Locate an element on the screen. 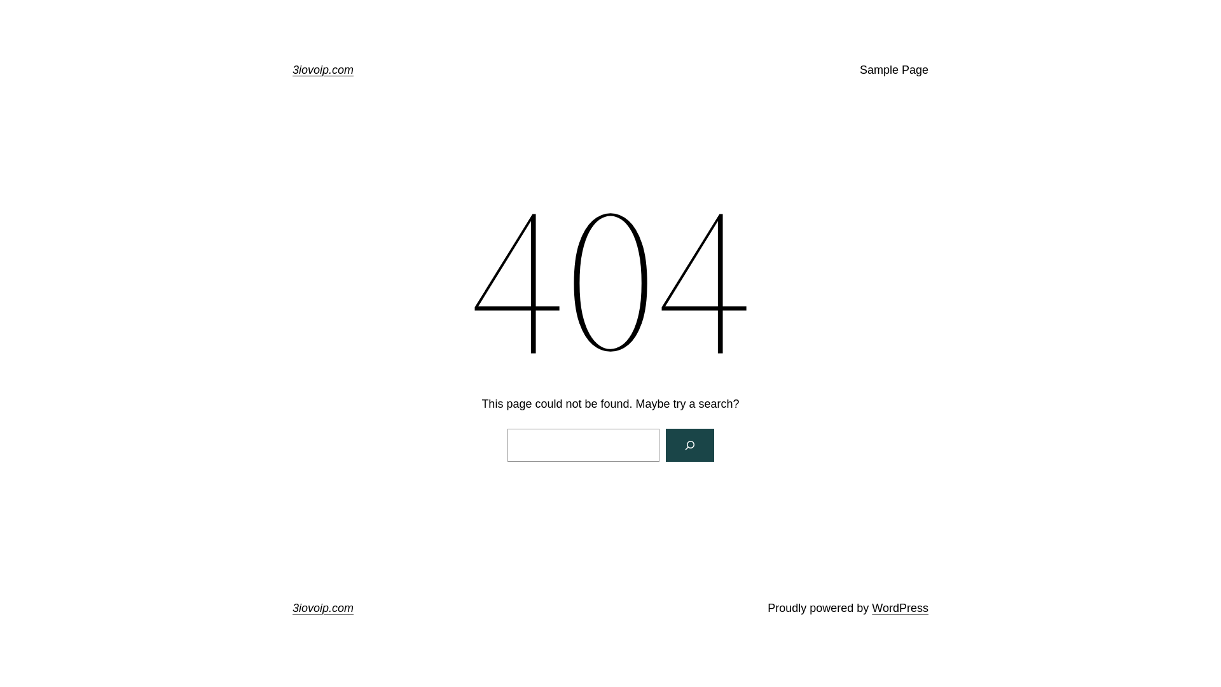 The image size is (1221, 687). 3iovoip.com is located at coordinates (323, 608).